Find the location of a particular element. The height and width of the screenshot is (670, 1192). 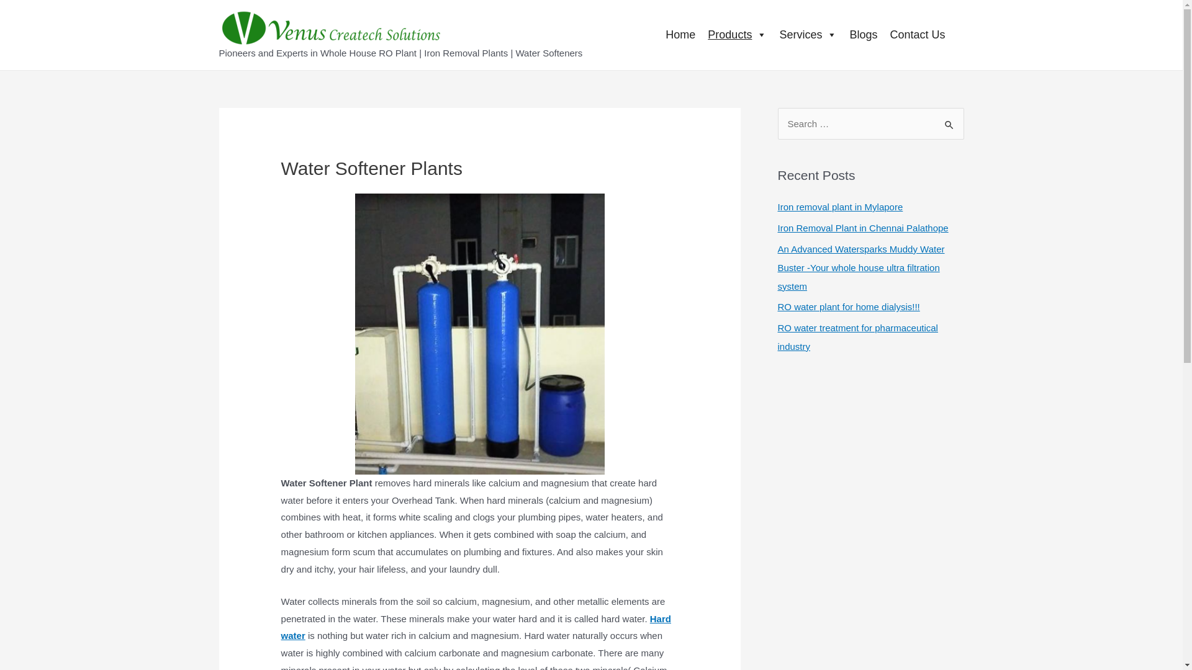

Search is located at coordinates (950, 120).